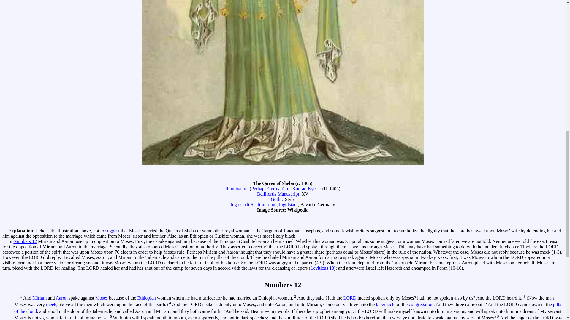 This screenshot has width=570, height=320. I want to click on Aaron, so click(62, 298).